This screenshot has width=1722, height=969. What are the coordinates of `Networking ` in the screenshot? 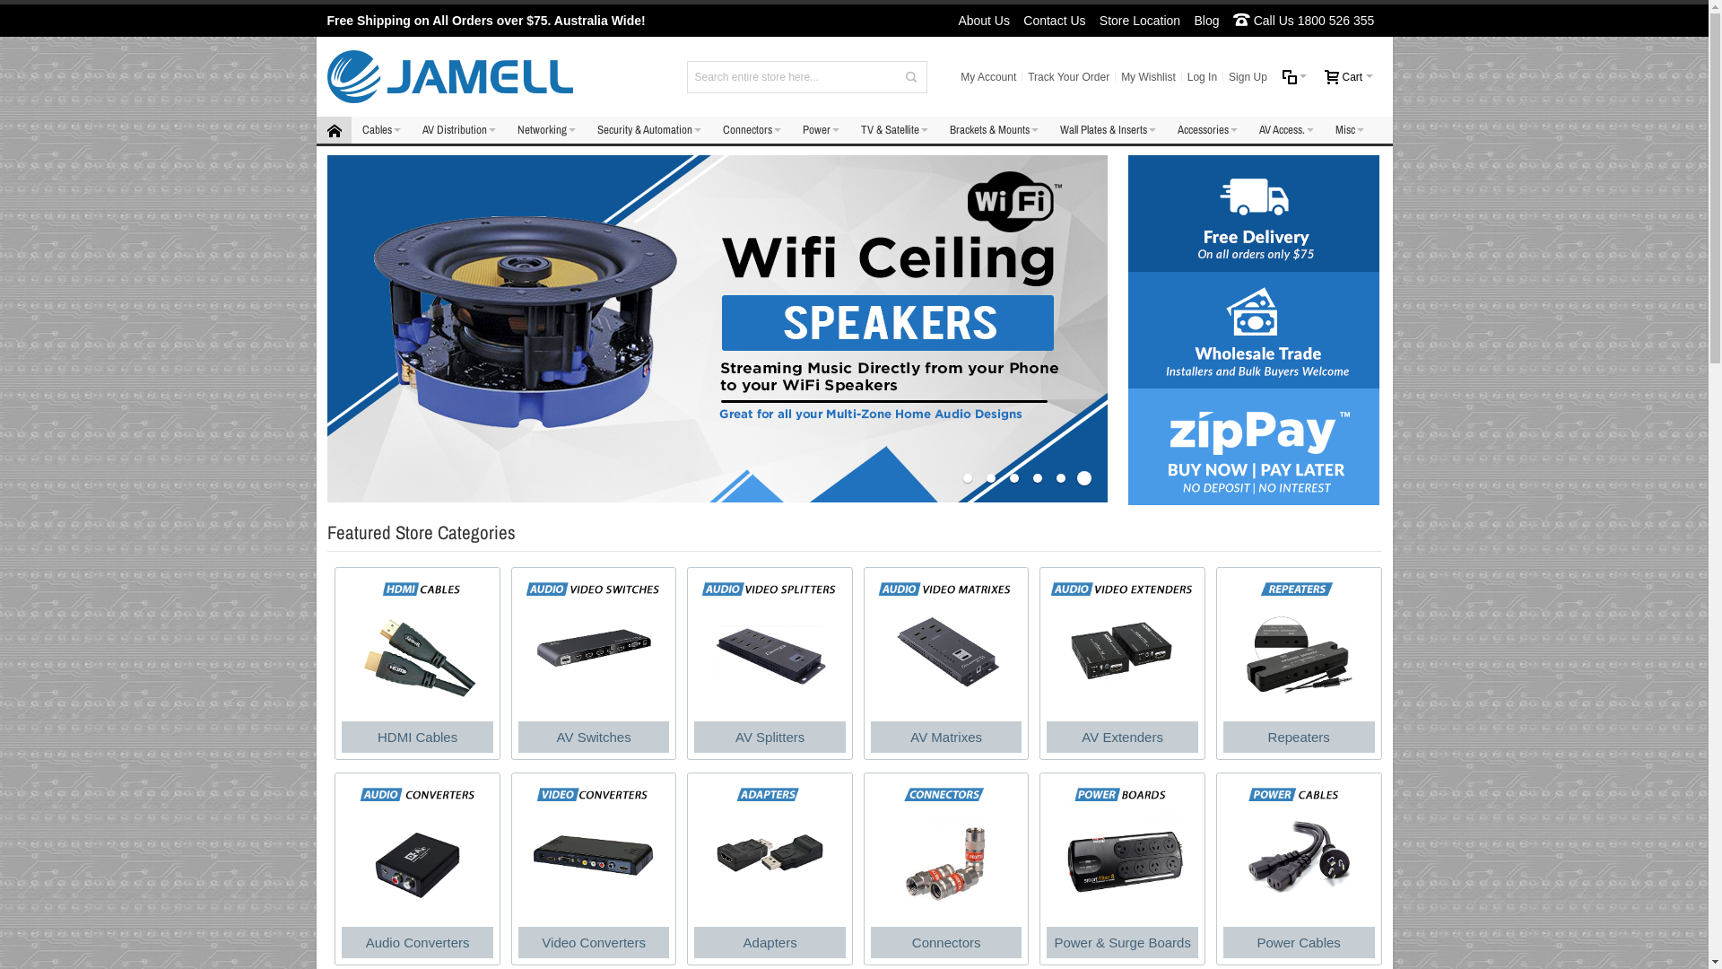 It's located at (545, 130).